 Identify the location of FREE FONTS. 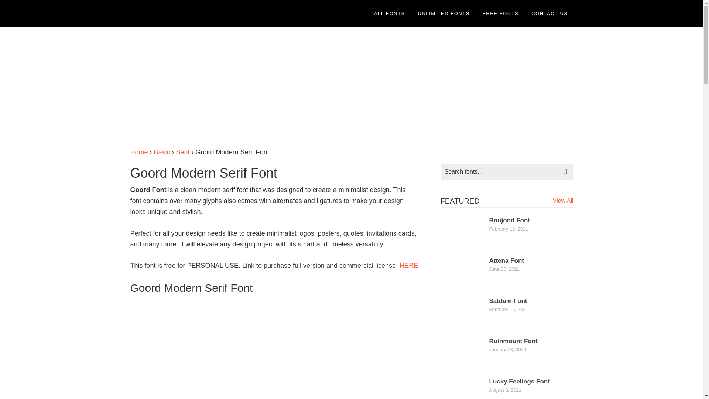
(500, 13).